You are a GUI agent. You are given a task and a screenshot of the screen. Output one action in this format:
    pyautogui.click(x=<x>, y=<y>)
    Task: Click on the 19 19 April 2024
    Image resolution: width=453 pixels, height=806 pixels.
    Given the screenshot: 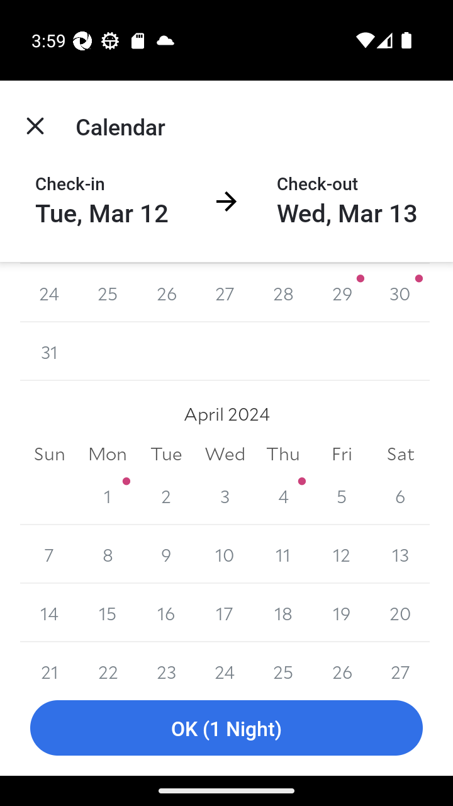 What is the action you would take?
    pyautogui.click(x=341, y=613)
    